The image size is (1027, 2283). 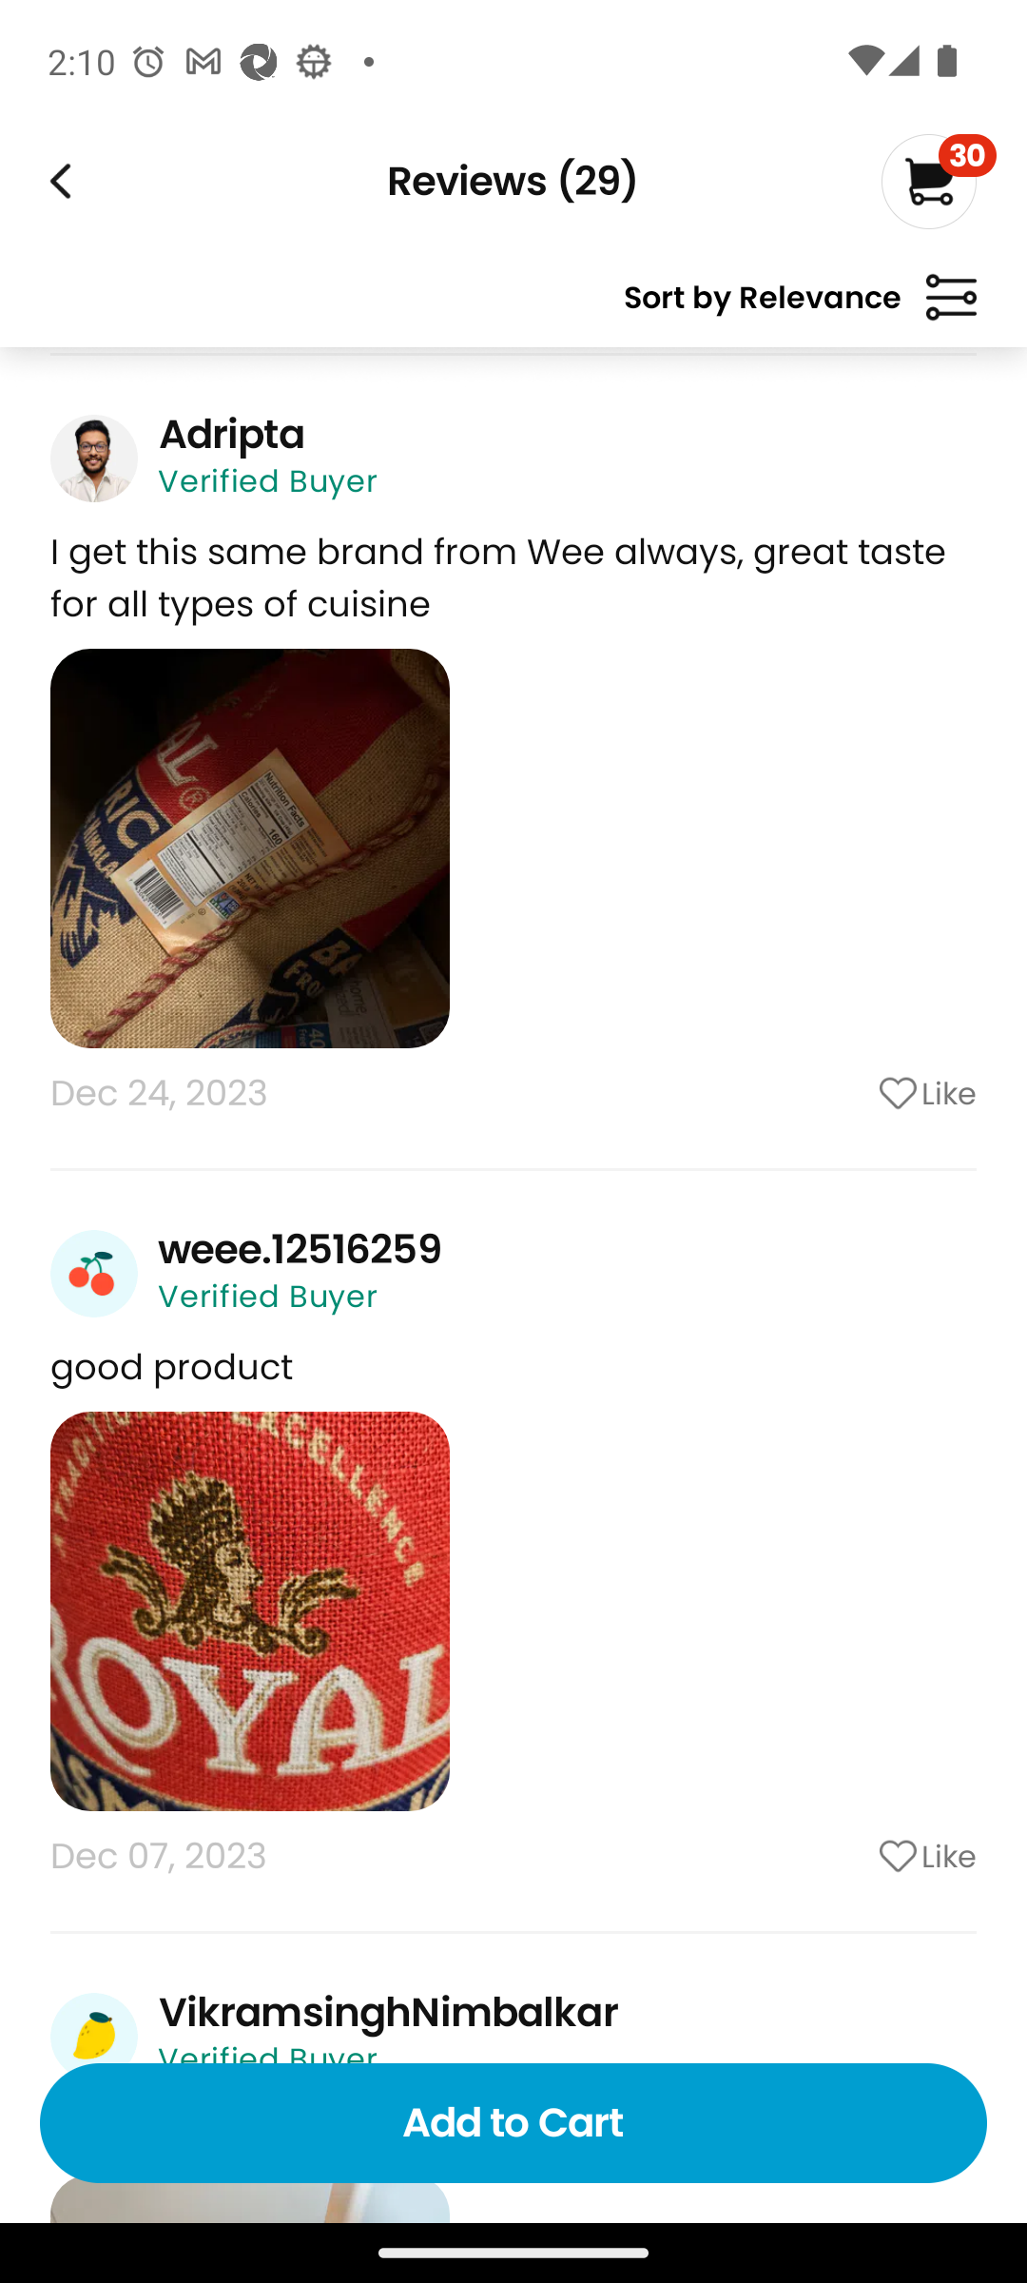 I want to click on Add to Cart, so click(x=513, y=2123).